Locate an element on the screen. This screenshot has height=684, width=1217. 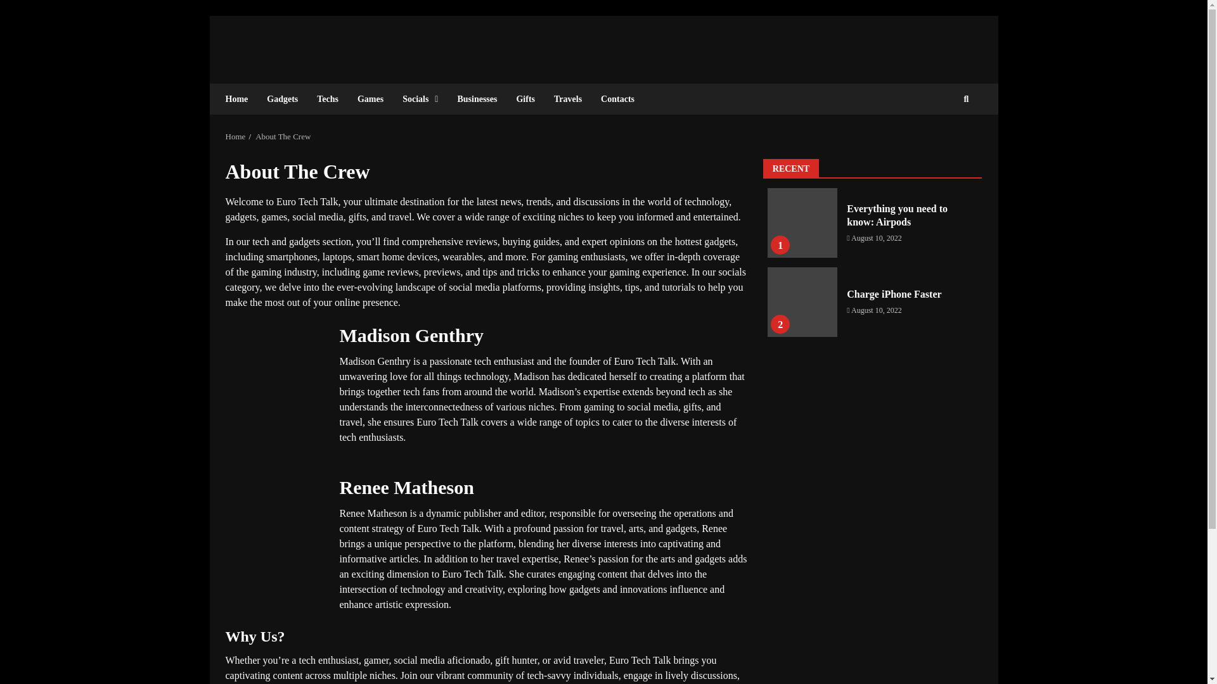
Socials is located at coordinates (420, 99).